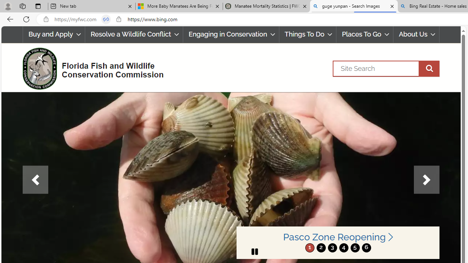 This screenshot has width=468, height=263. Describe the element at coordinates (354, 7) in the screenshot. I see `guge yunpan - Search Images` at that location.